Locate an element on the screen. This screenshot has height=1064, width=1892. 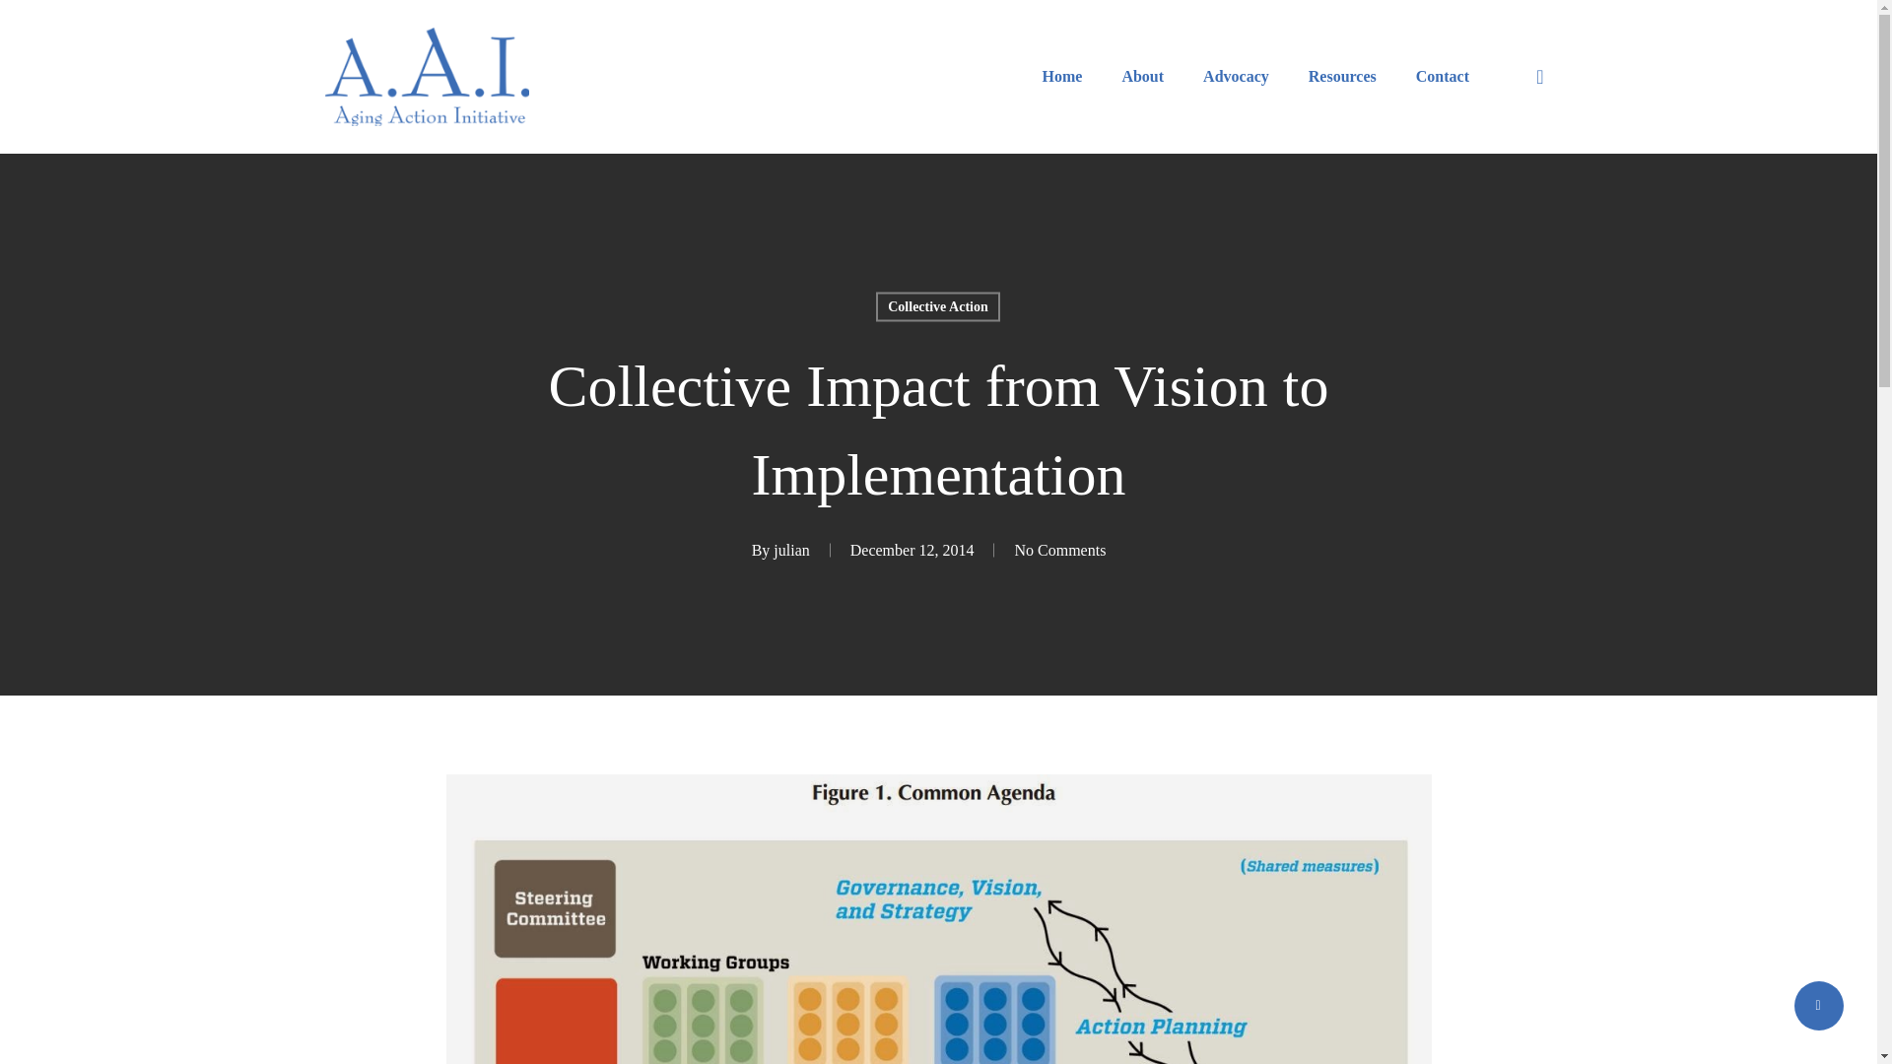
julian is located at coordinates (791, 550).